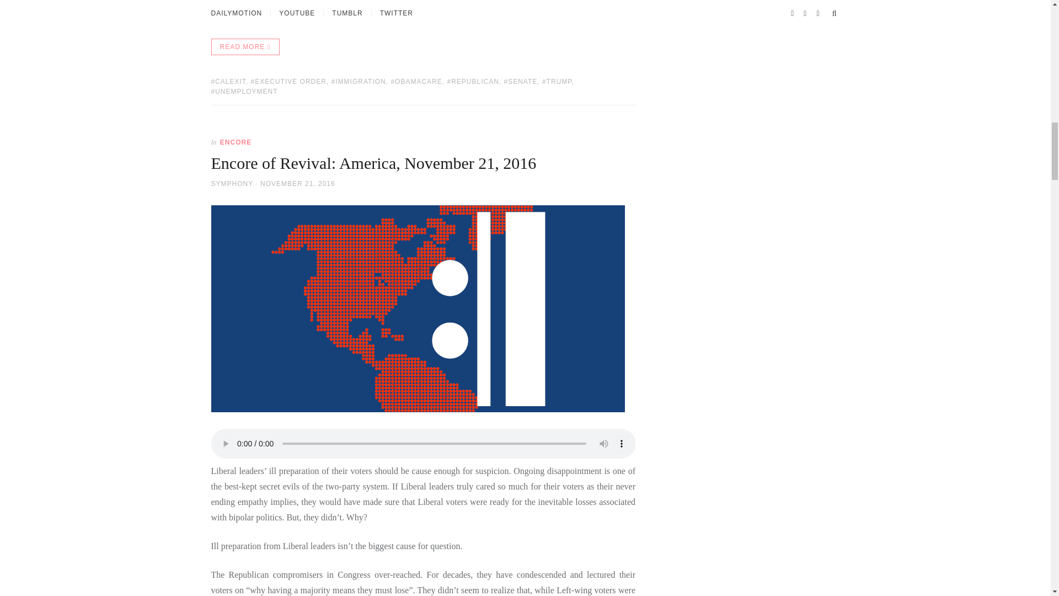  What do you see at coordinates (473, 82) in the screenshot?
I see `REPUBLICAN` at bounding box center [473, 82].